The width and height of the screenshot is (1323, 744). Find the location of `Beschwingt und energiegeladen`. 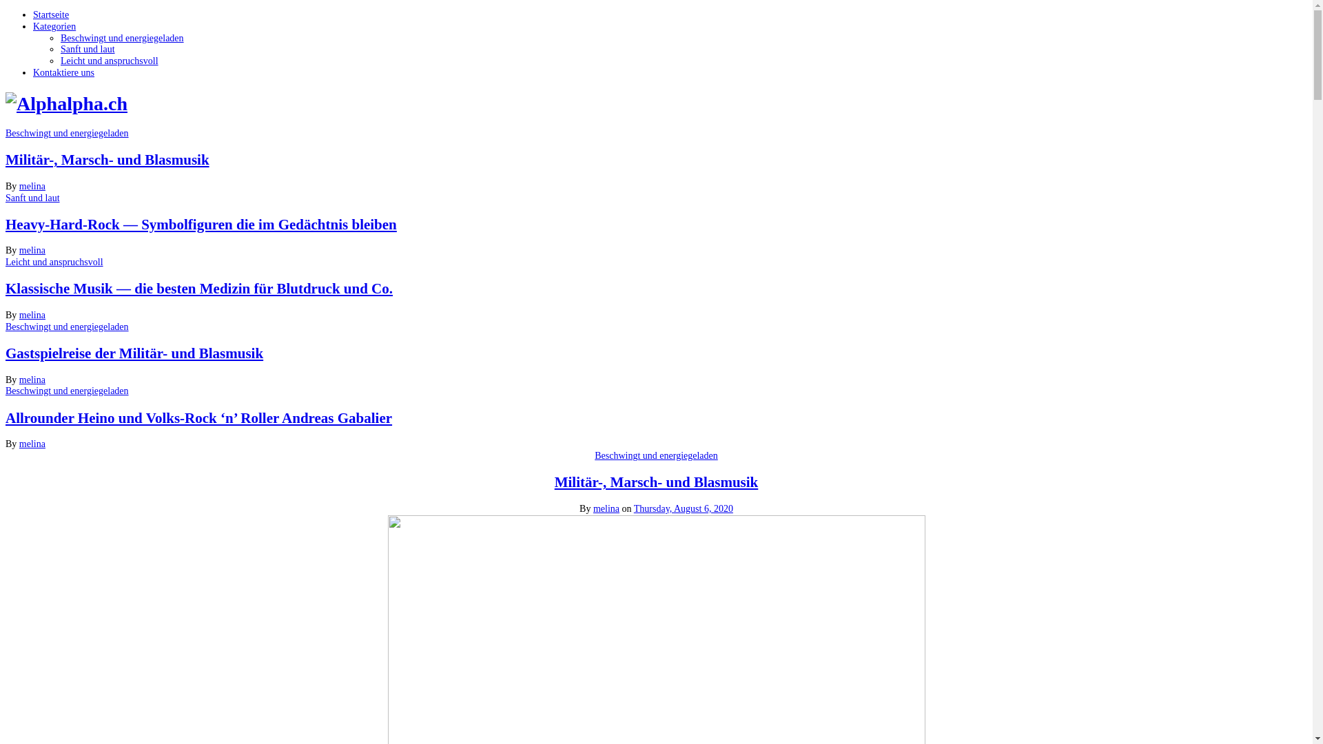

Beschwingt und energiegeladen is located at coordinates (123, 39).